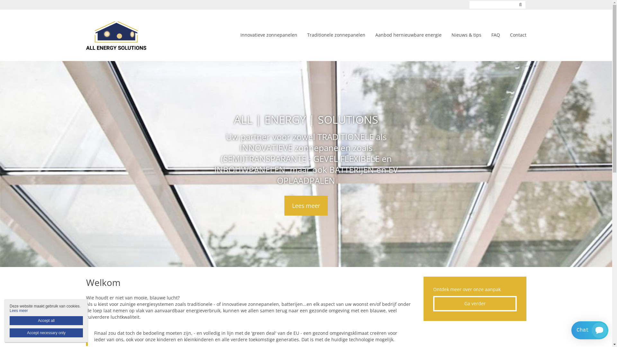  Describe the element at coordinates (306, 206) in the screenshot. I see `Lees meer` at that location.